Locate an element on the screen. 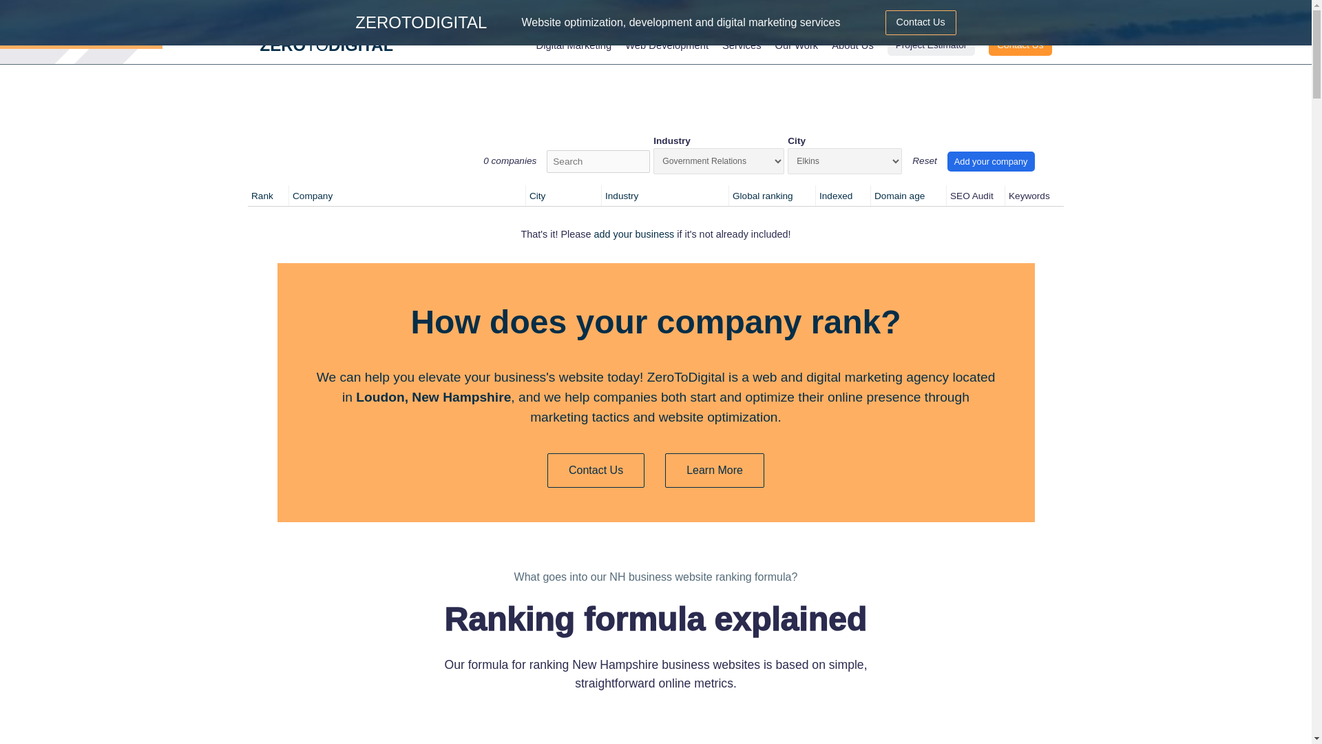  ZEROTODIGITAL is located at coordinates (421, 22).